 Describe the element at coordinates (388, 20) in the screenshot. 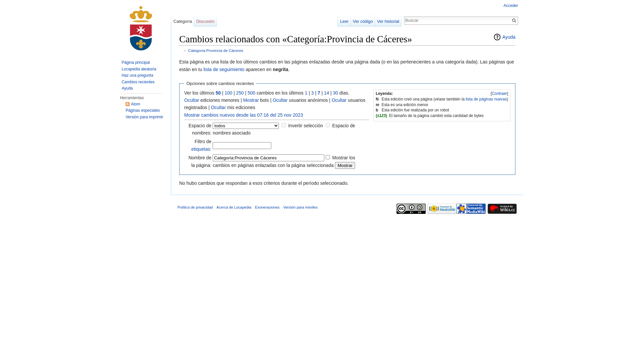

I see `Ver historial` at that location.